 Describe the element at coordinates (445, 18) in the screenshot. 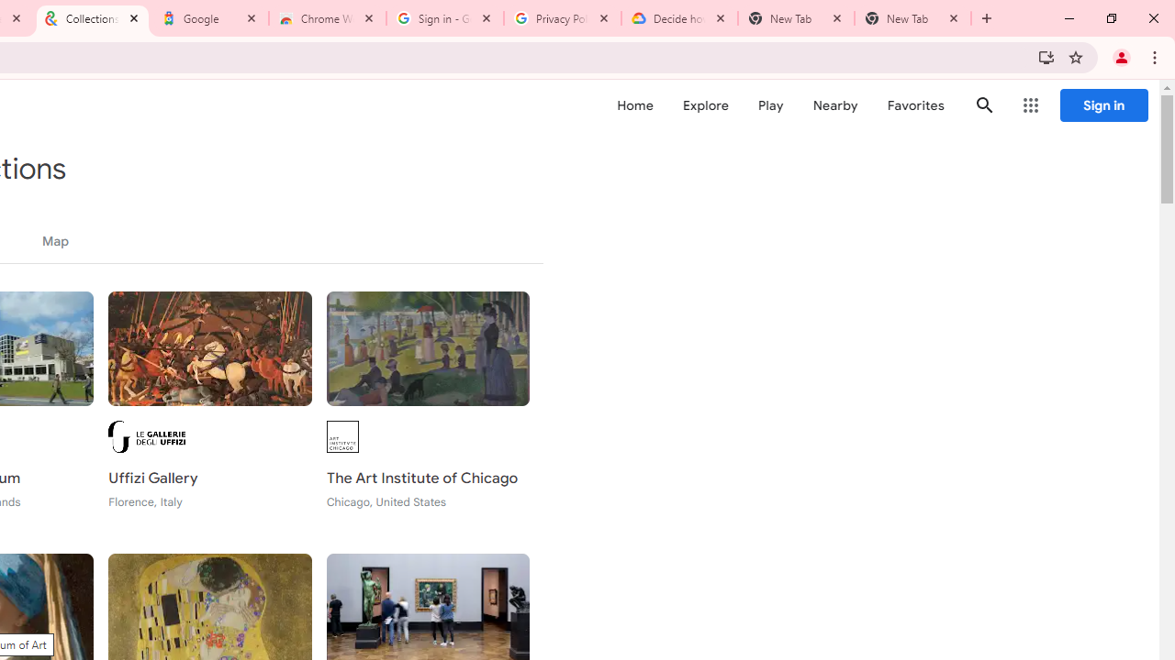

I see `Sign in - Google Accounts` at that location.